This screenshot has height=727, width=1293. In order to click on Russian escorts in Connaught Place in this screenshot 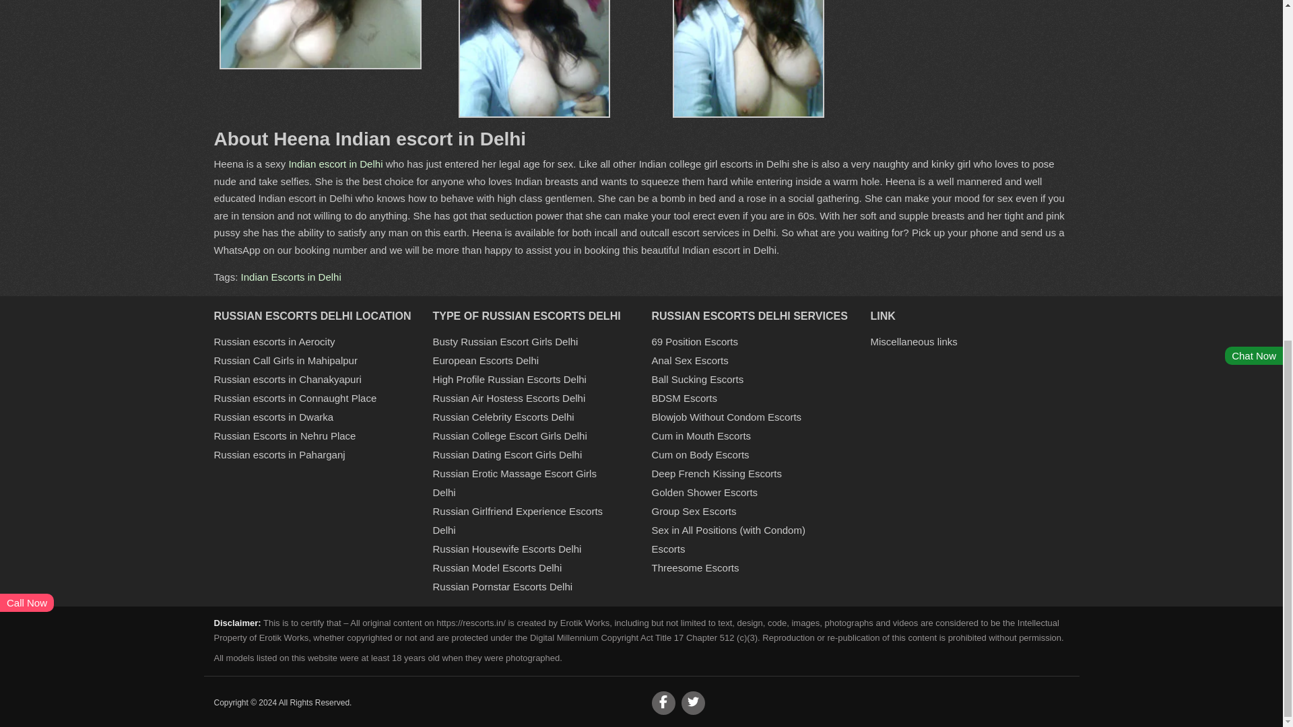, I will do `click(296, 399)`.